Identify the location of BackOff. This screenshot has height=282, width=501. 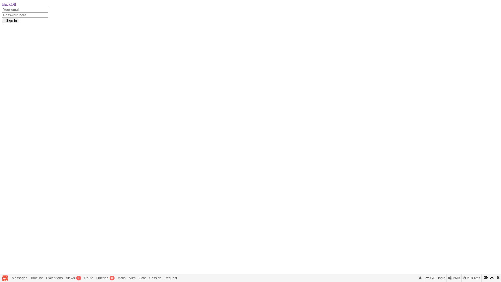
(9, 4).